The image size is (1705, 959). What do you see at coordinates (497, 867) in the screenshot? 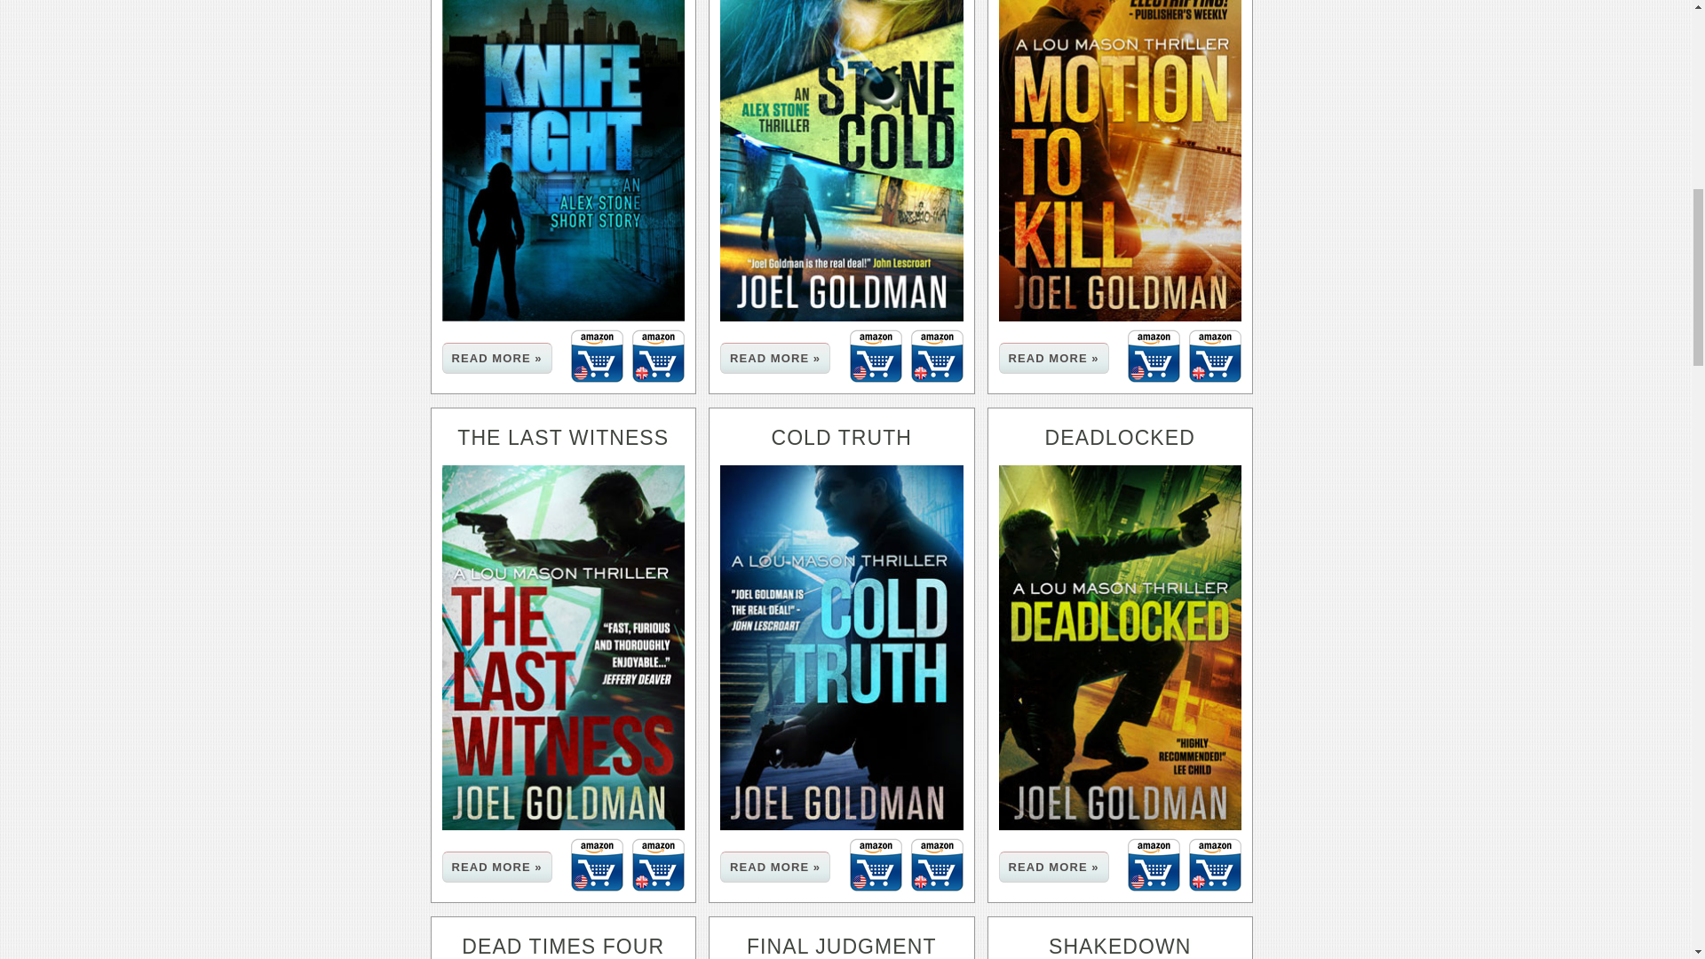
I see `More about The Last Witness` at bounding box center [497, 867].